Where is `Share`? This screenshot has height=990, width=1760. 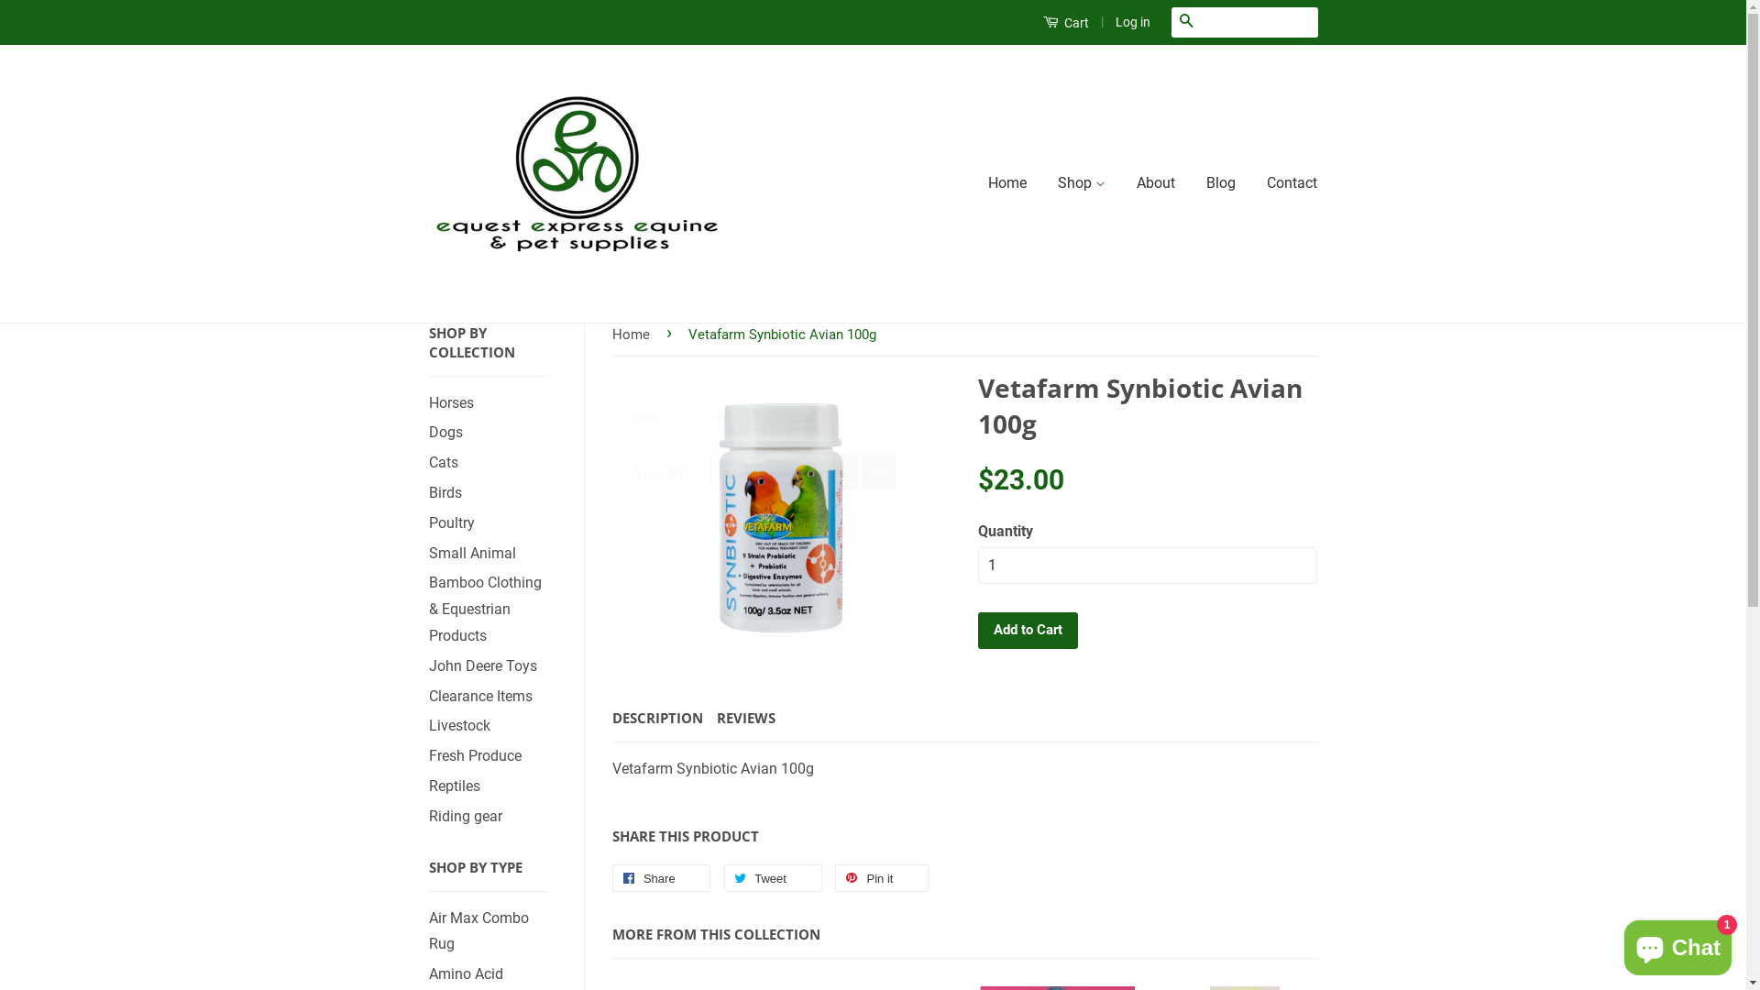
Share is located at coordinates (662, 878).